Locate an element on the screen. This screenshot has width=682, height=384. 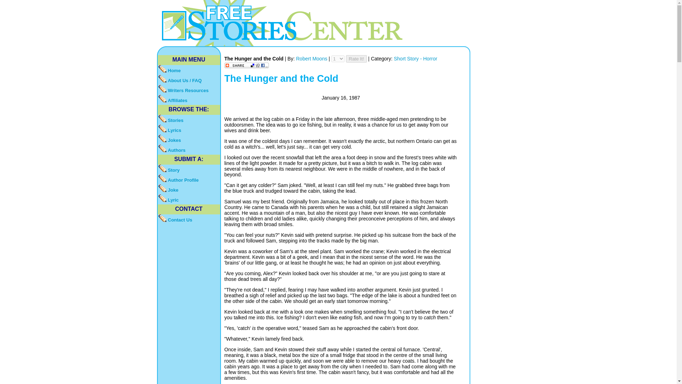
Joke is located at coordinates (189, 189).